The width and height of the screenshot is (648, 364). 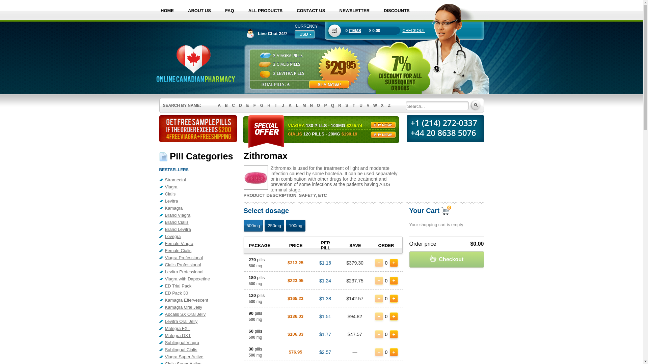 What do you see at coordinates (198, 272) in the screenshot?
I see `Levitra Professional` at bounding box center [198, 272].